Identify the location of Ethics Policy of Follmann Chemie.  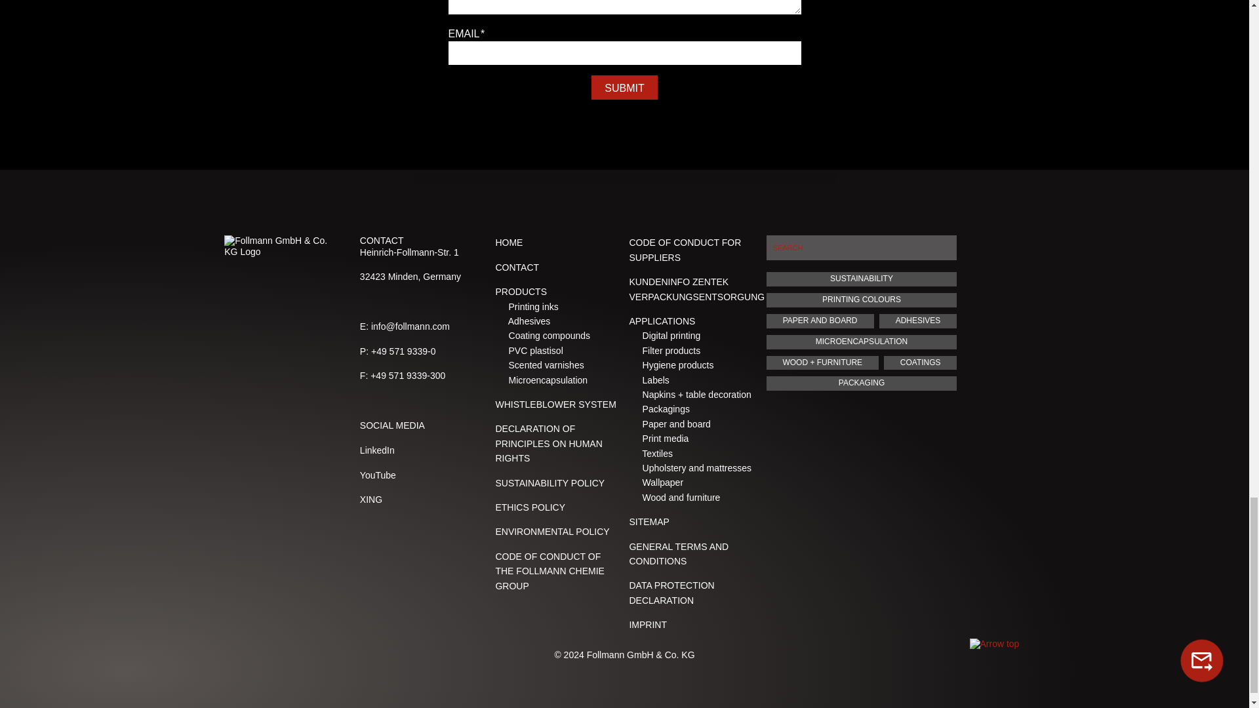
(530, 507).